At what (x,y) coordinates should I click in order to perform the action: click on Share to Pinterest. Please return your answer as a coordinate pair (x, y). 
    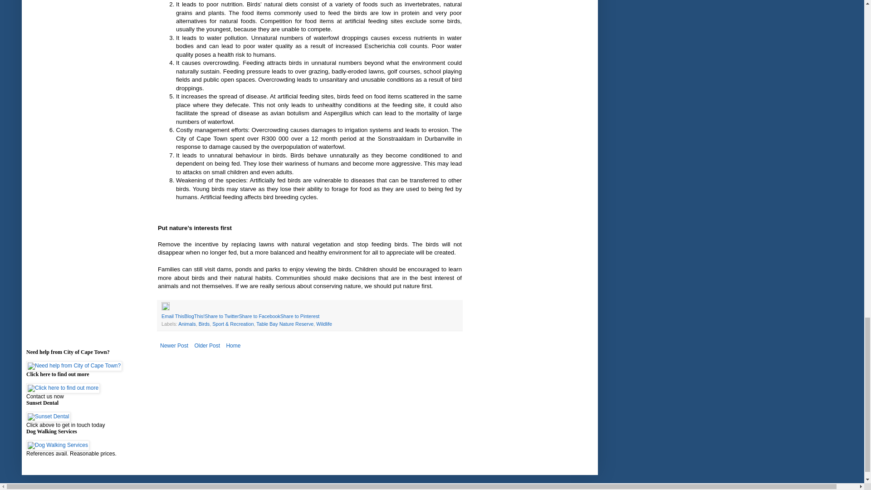
    Looking at the image, I should click on (300, 316).